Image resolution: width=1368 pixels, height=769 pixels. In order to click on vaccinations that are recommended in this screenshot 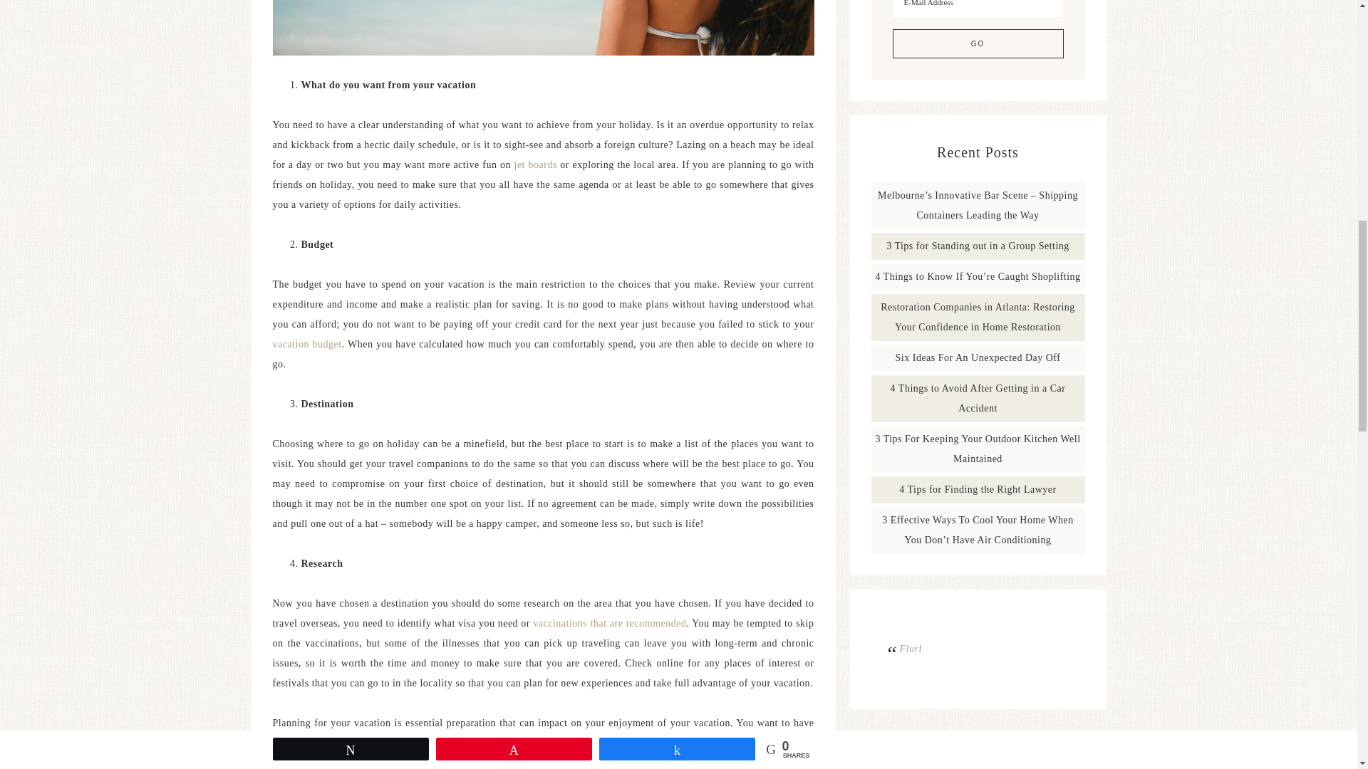, I will do `click(610, 624)`.